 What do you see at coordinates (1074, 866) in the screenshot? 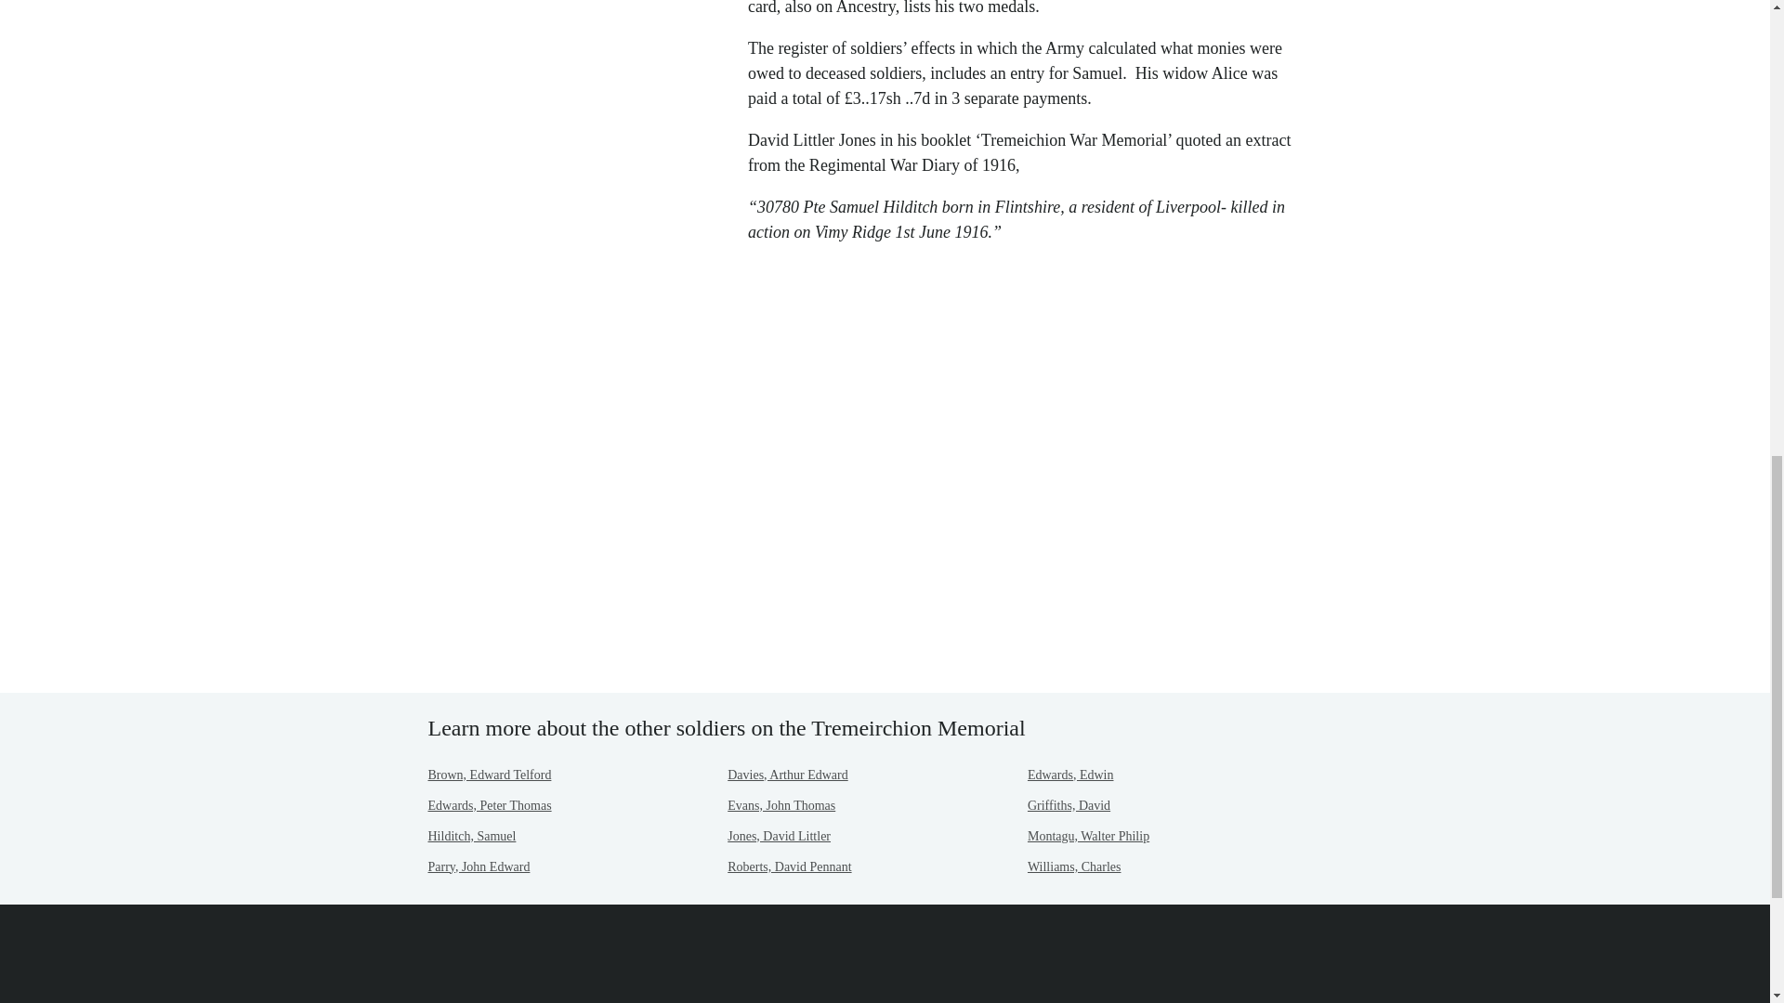
I see `Williams, Charles` at bounding box center [1074, 866].